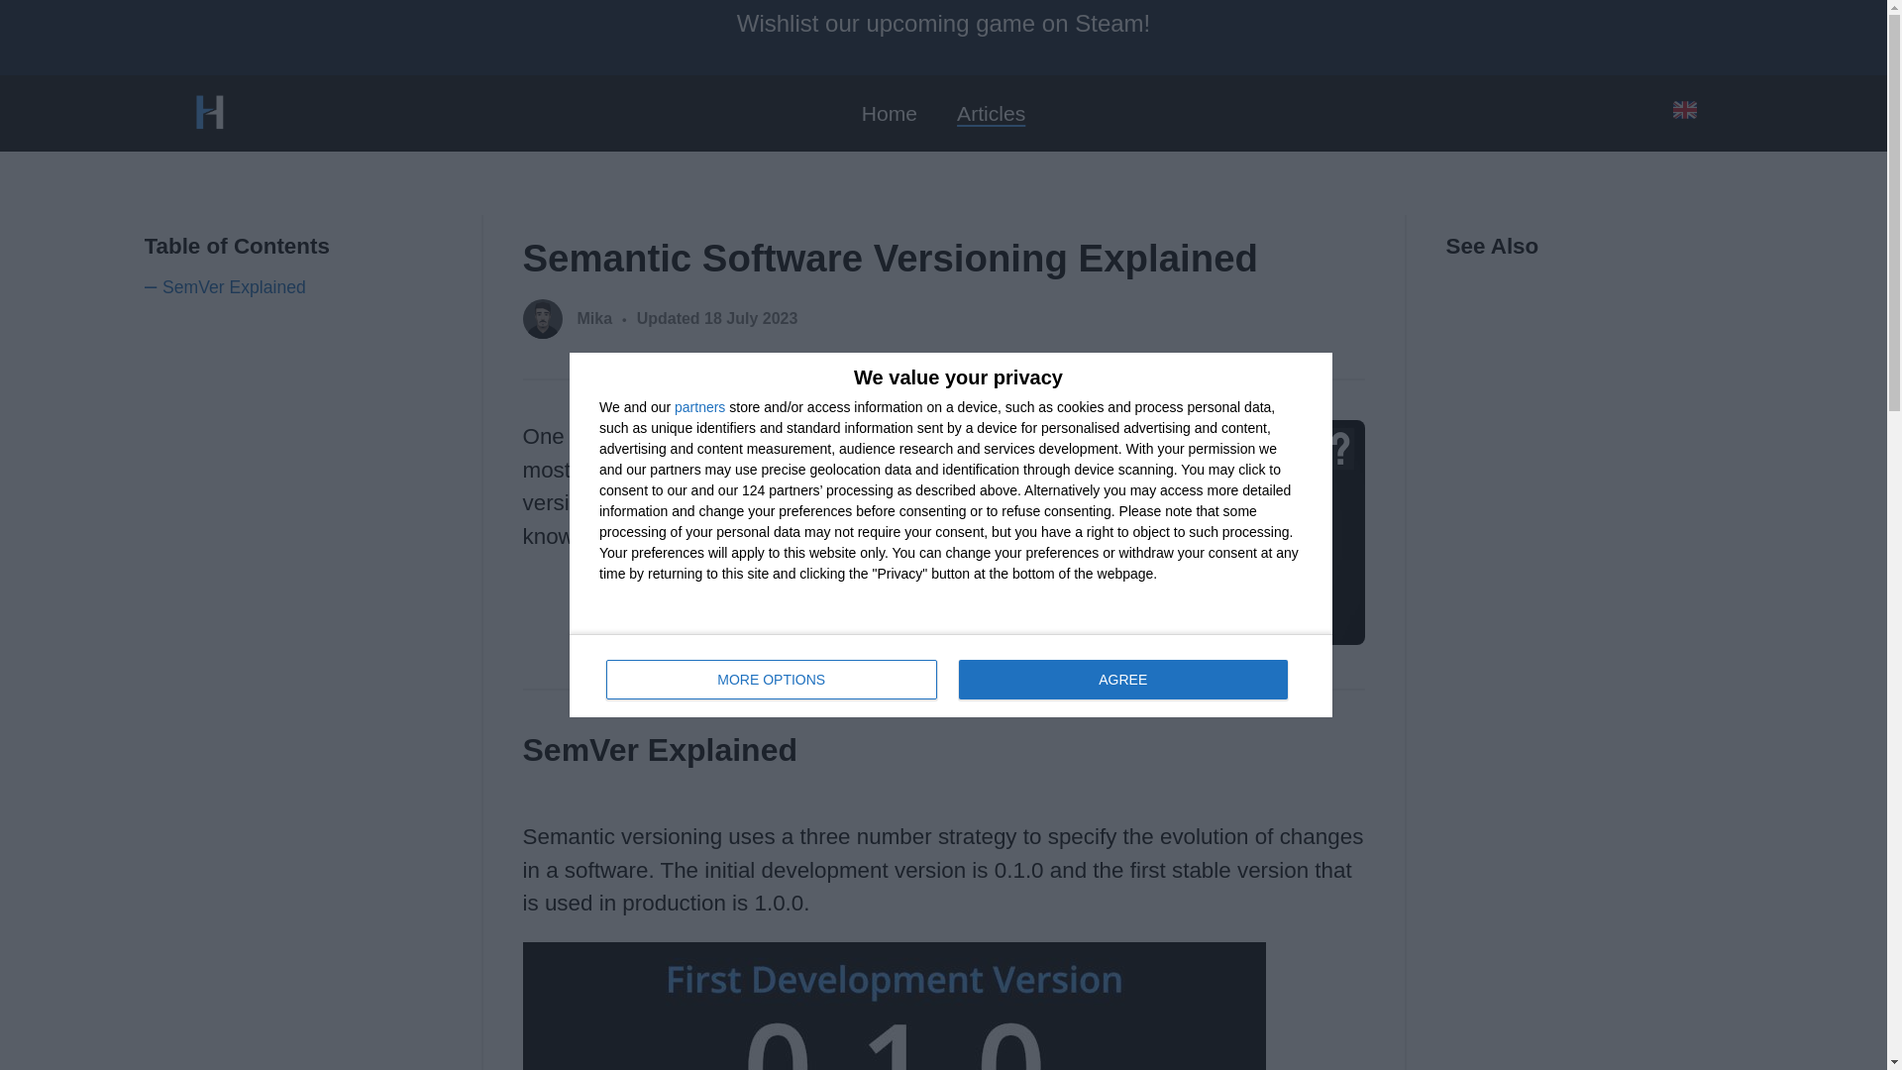  What do you see at coordinates (699, 406) in the screenshot?
I see `MORE OPTIONS` at bounding box center [699, 406].